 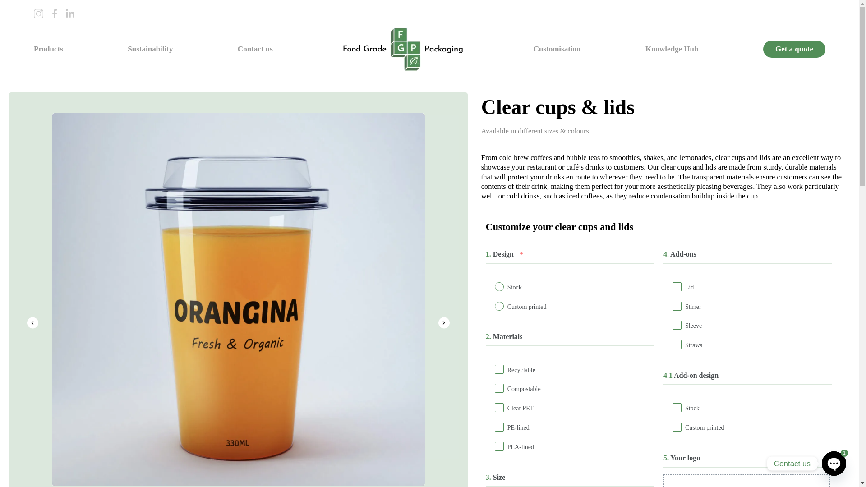 What do you see at coordinates (677, 409) in the screenshot?
I see `Stock` at bounding box center [677, 409].